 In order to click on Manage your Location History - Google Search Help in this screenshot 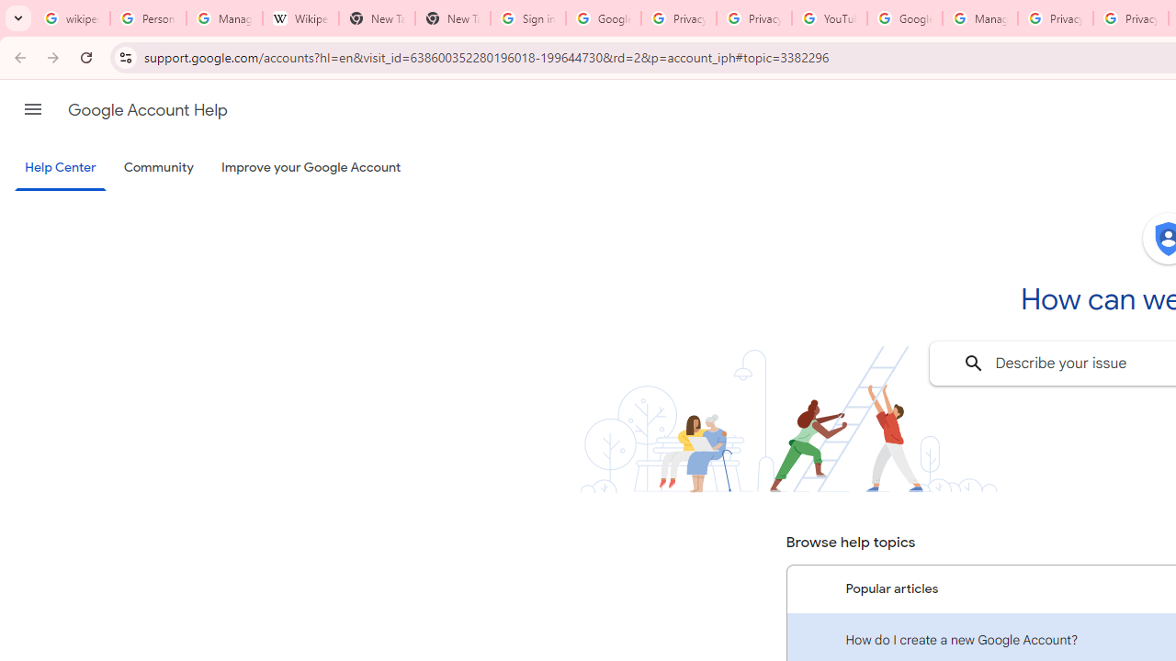, I will do `click(224, 18)`.